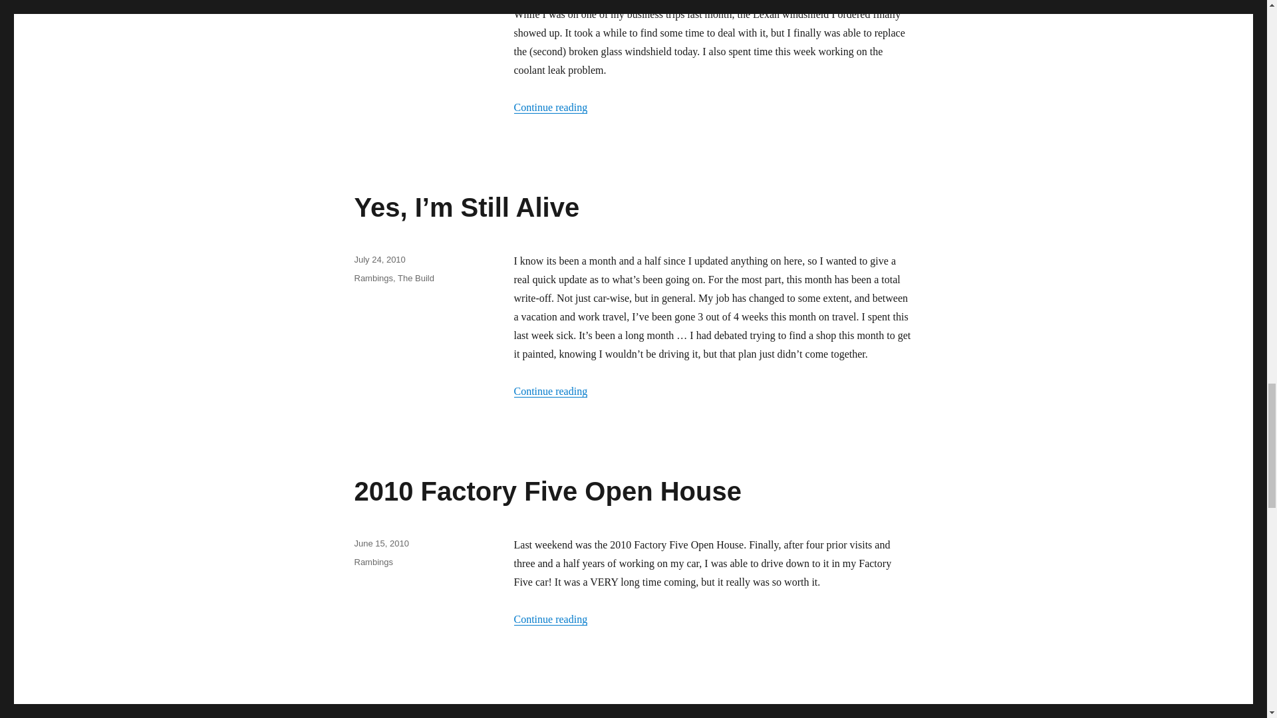  Describe the element at coordinates (373, 278) in the screenshot. I see `Rambings` at that location.